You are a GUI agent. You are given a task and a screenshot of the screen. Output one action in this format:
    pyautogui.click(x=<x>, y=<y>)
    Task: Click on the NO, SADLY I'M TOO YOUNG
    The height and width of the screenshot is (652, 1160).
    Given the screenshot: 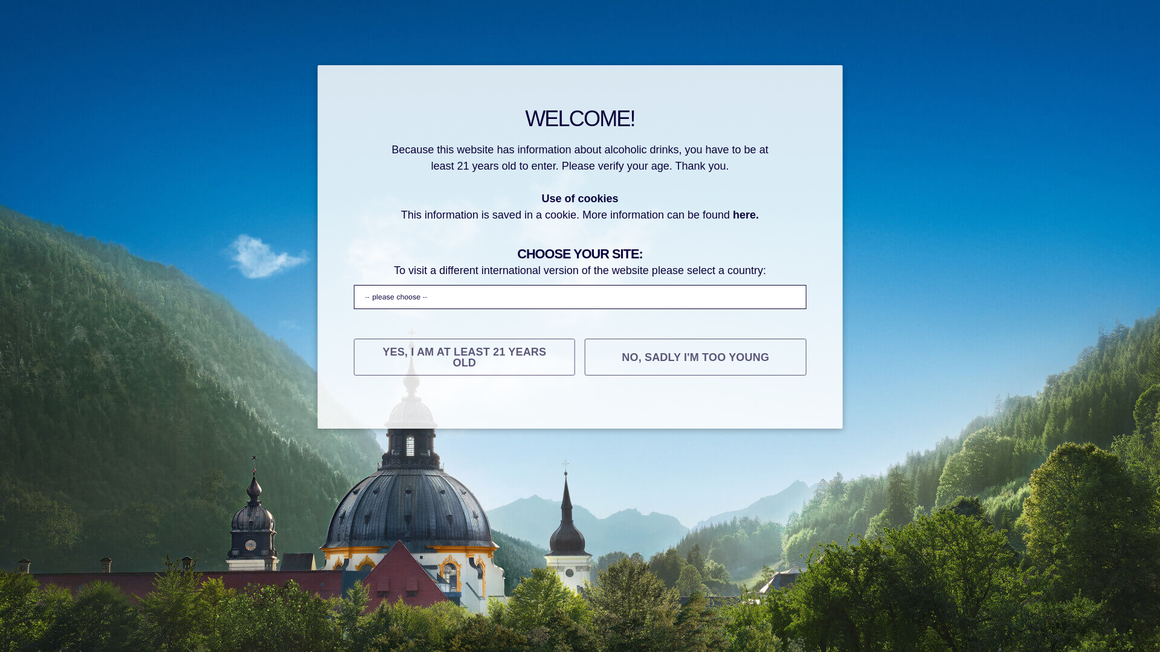 What is the action you would take?
    pyautogui.click(x=695, y=357)
    